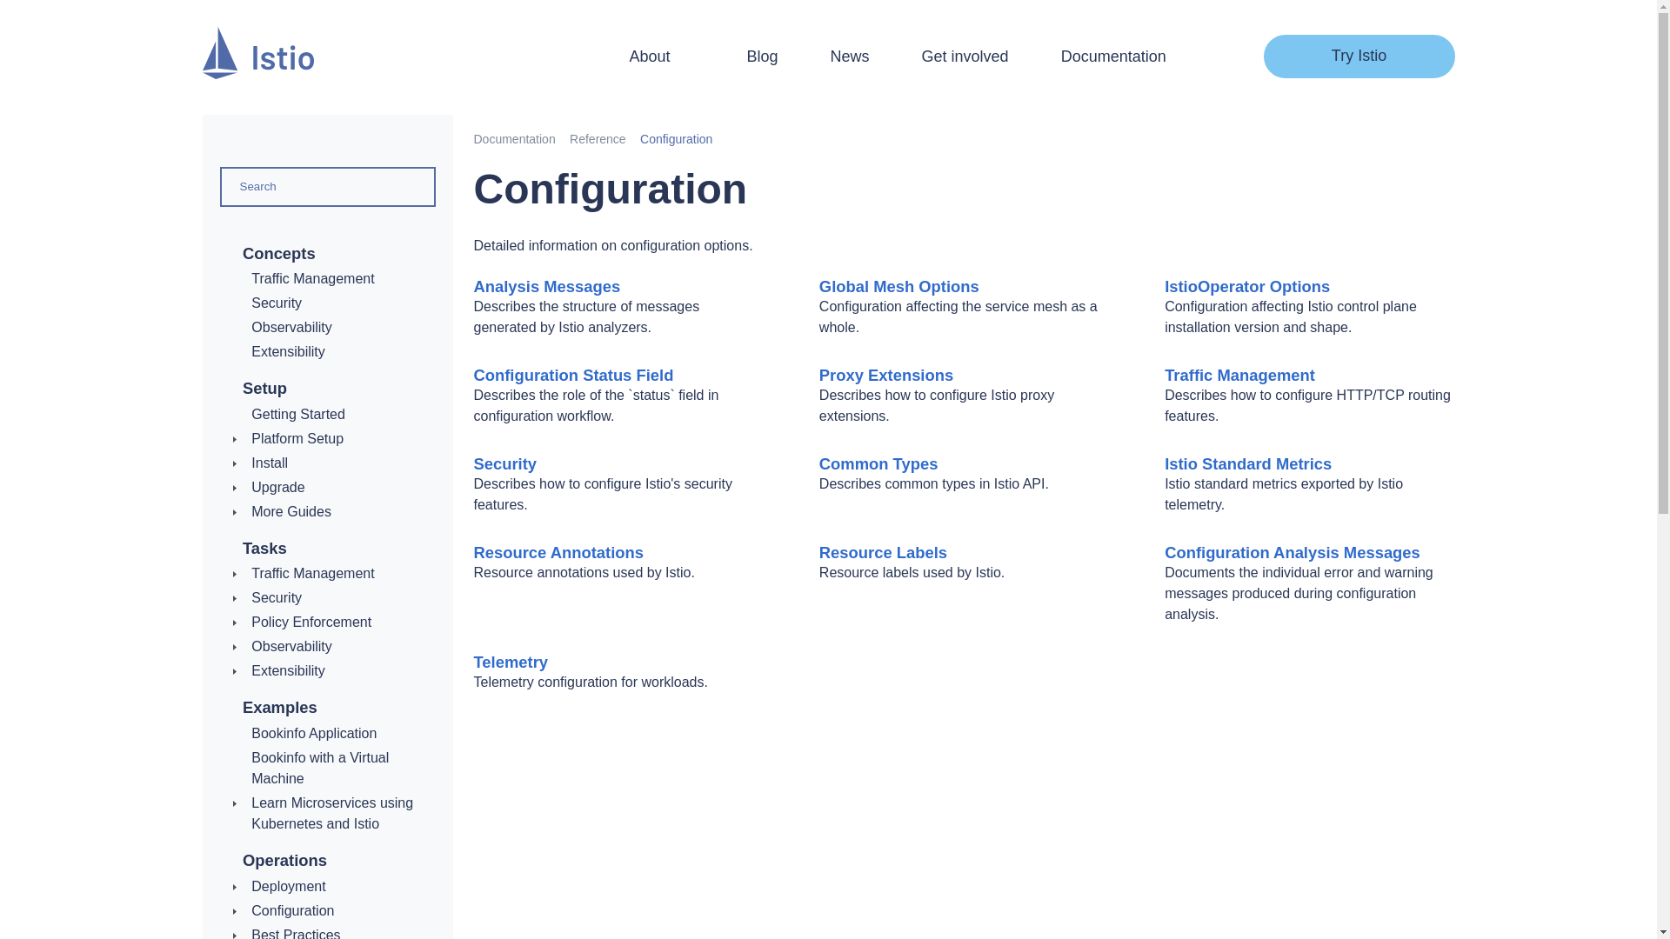 This screenshot has height=939, width=1670. What do you see at coordinates (287, 351) in the screenshot?
I see `Extensibility` at bounding box center [287, 351].